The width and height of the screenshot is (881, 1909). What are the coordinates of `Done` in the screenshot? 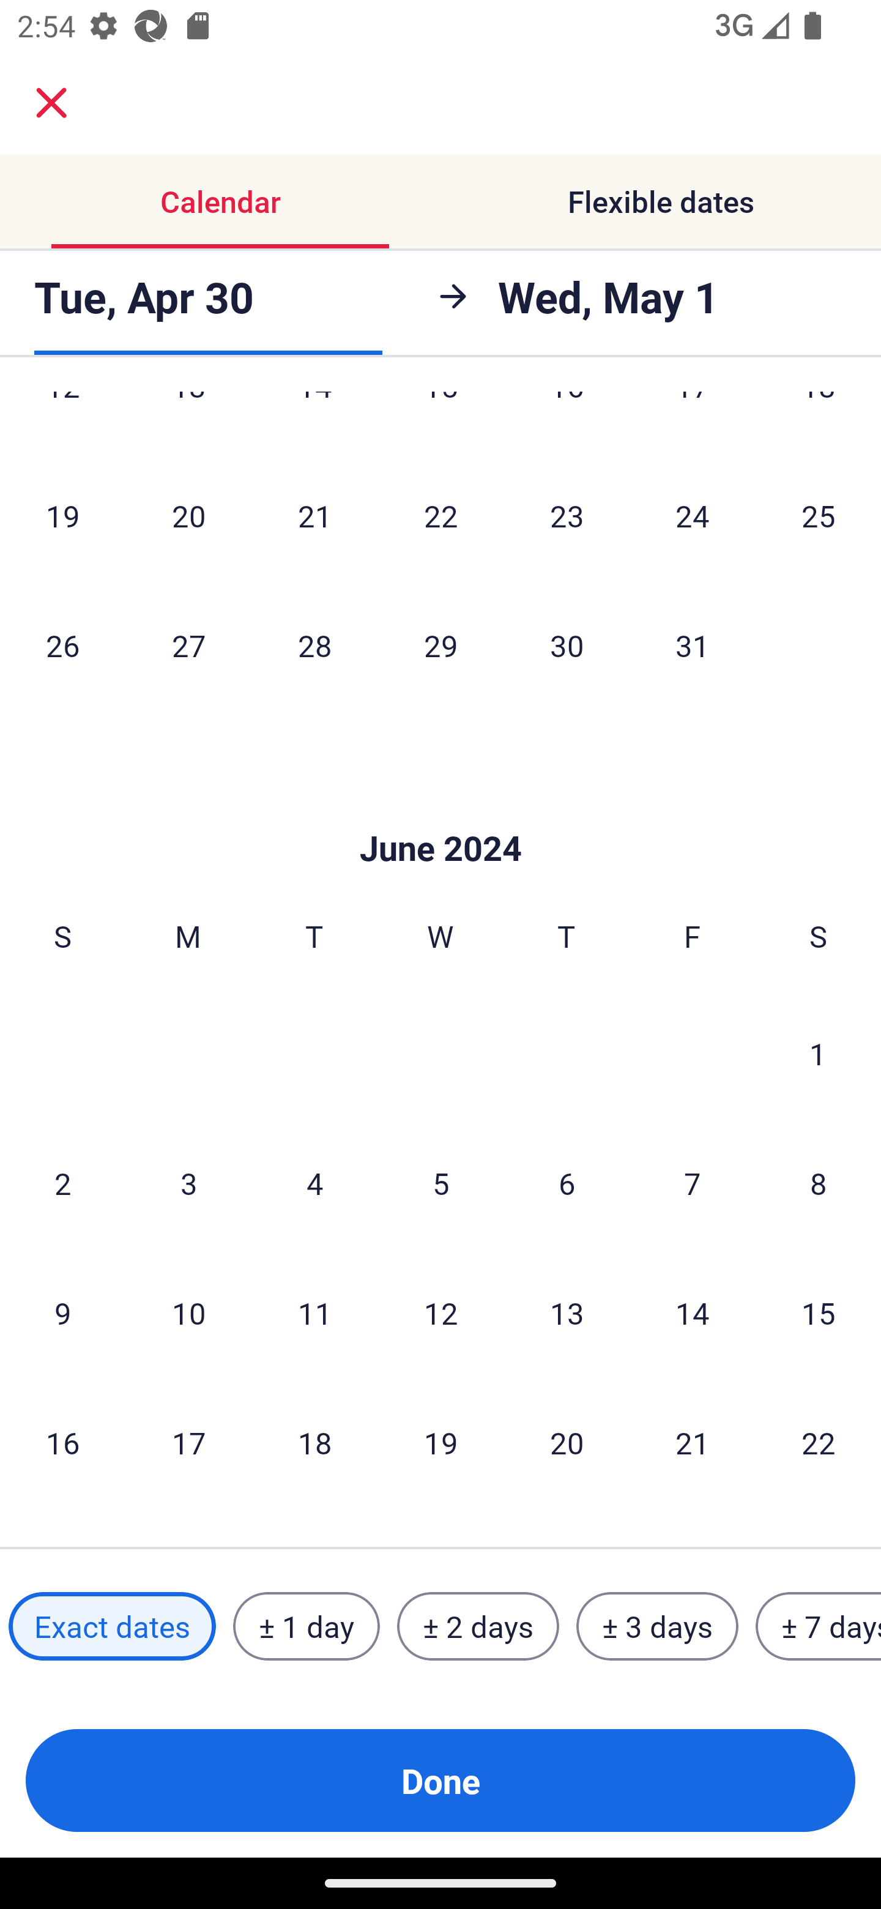 It's located at (441, 1781).